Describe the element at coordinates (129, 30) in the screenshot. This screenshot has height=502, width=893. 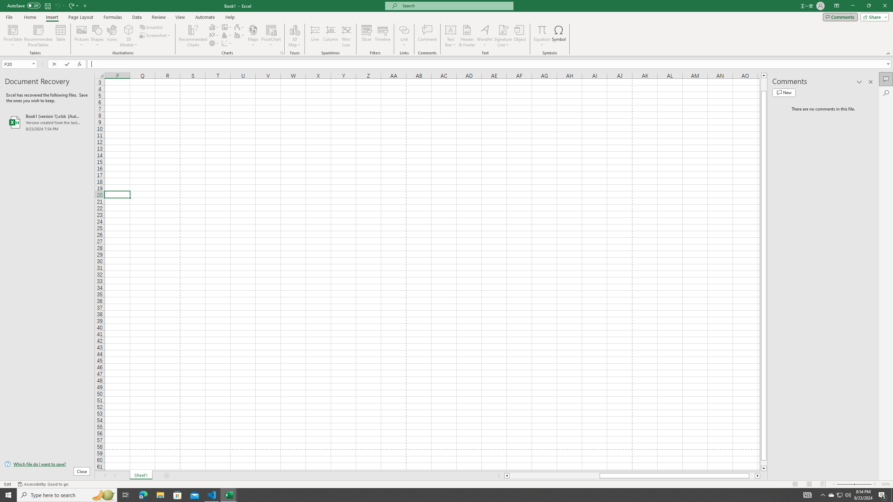
I see `3D Models` at that location.